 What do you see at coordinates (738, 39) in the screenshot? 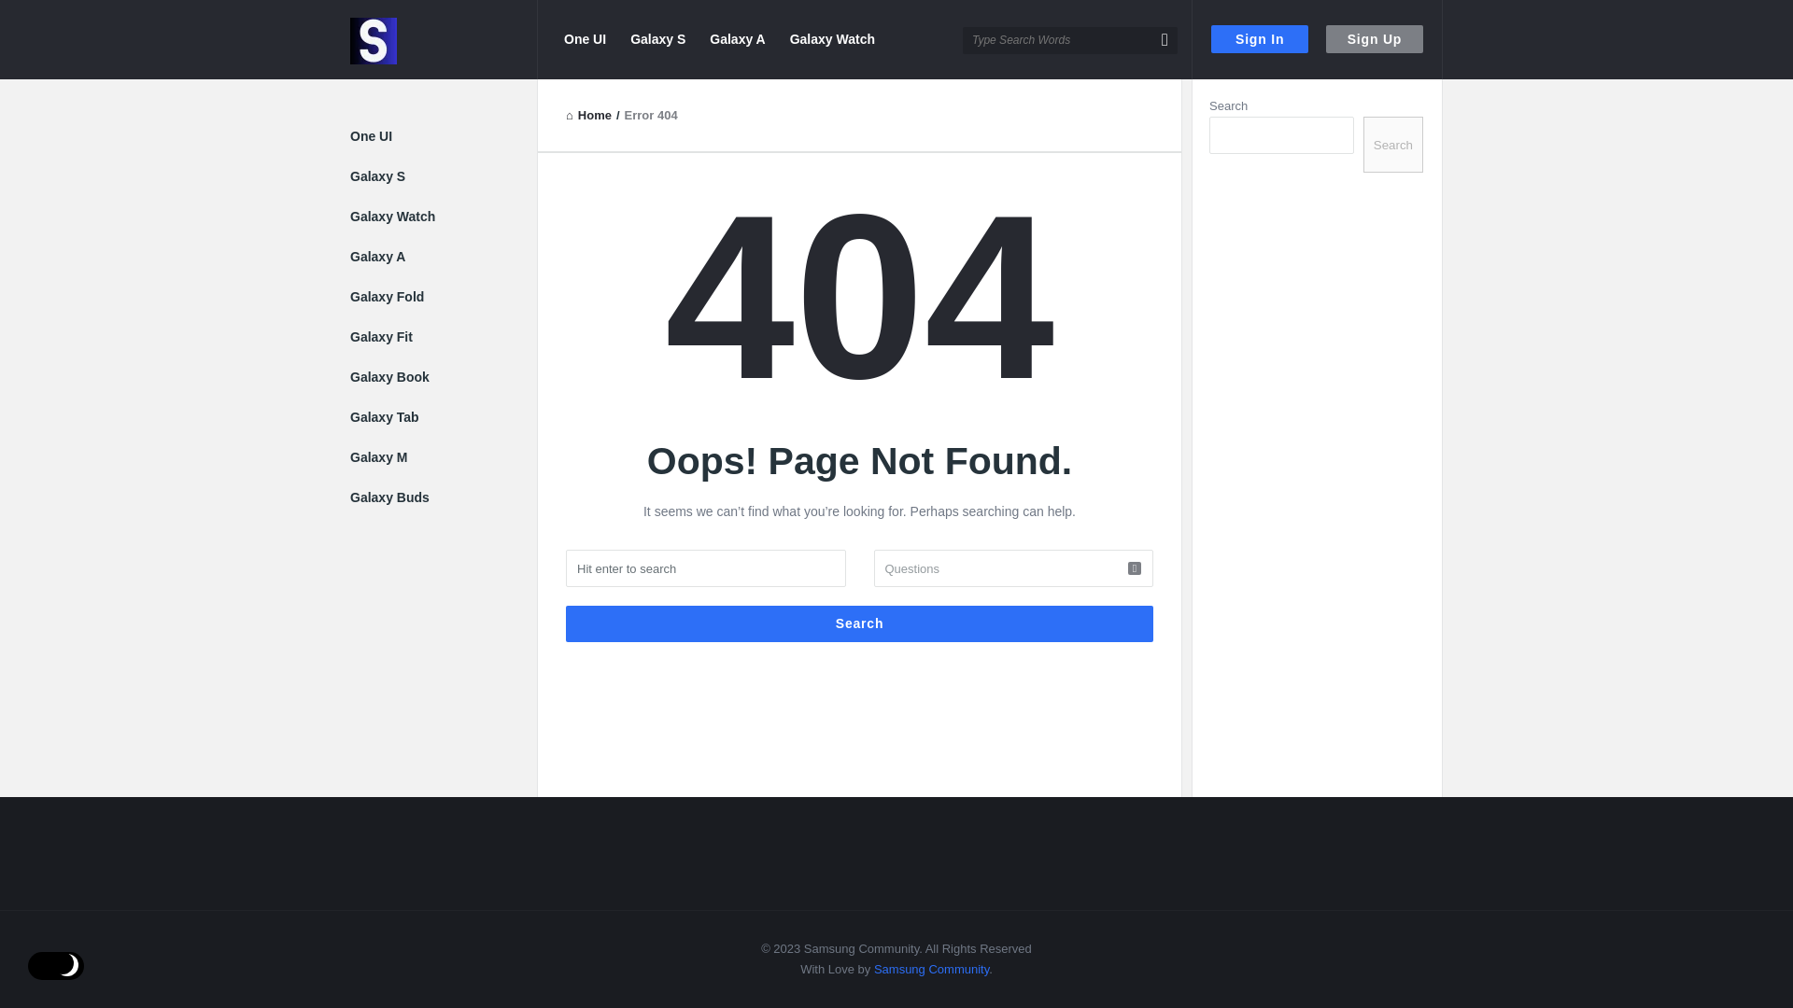
I see `Galaxy A` at bounding box center [738, 39].